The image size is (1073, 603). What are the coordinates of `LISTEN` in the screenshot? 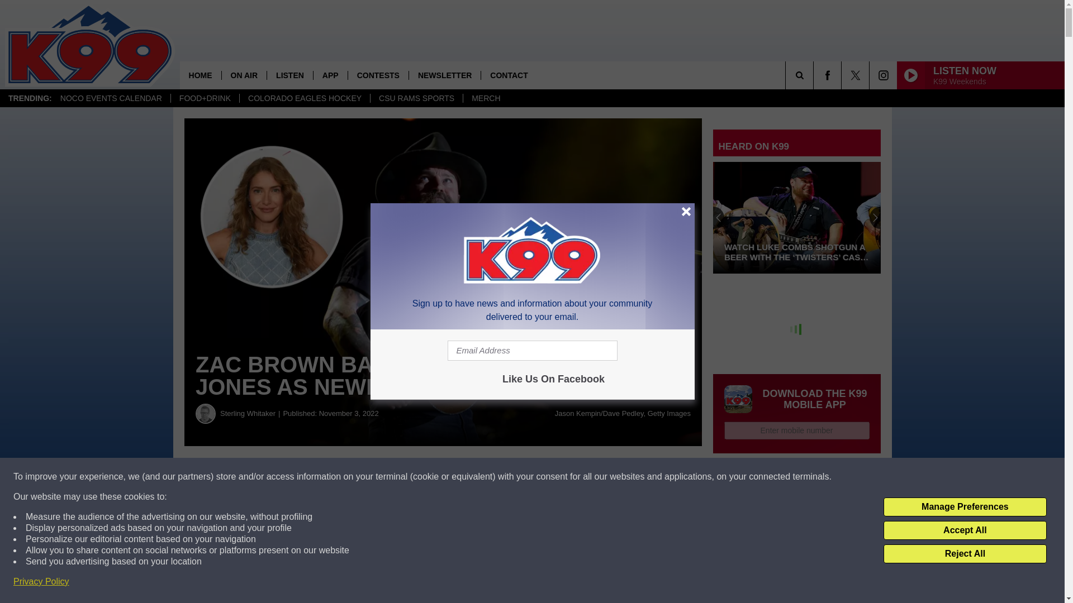 It's located at (289, 75).